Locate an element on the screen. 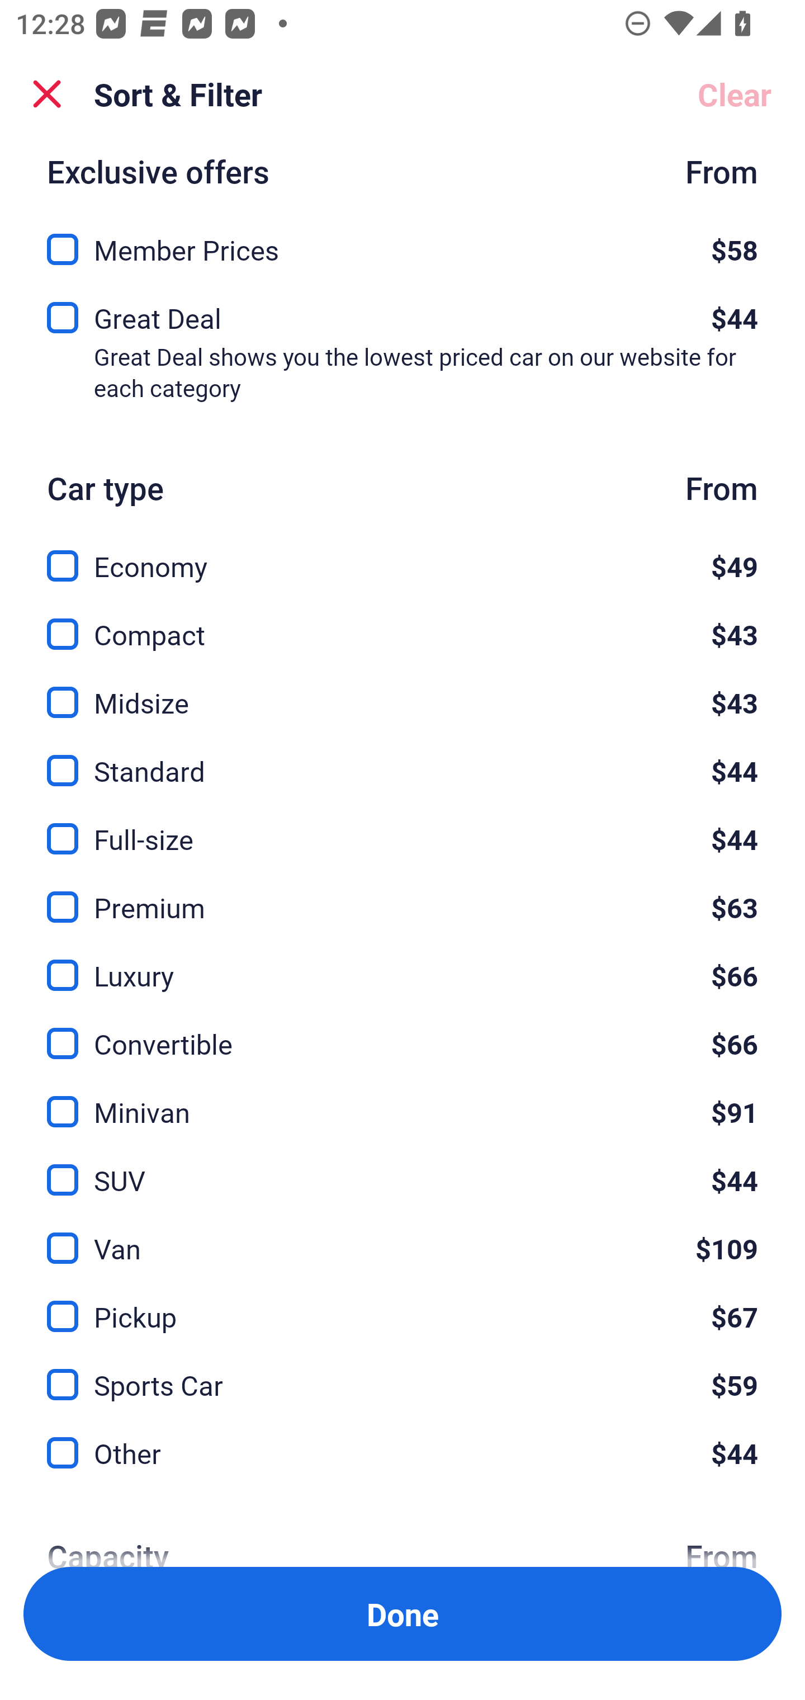 The height and width of the screenshot is (1700, 805). Other, $44 Other $44 is located at coordinates (402, 1453).